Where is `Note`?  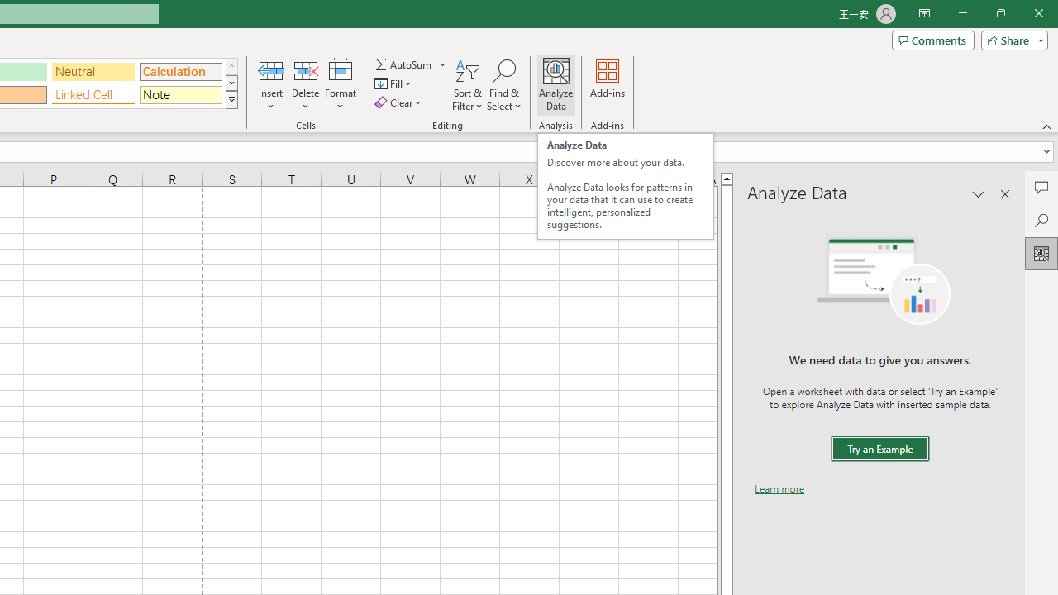
Note is located at coordinates (180, 94).